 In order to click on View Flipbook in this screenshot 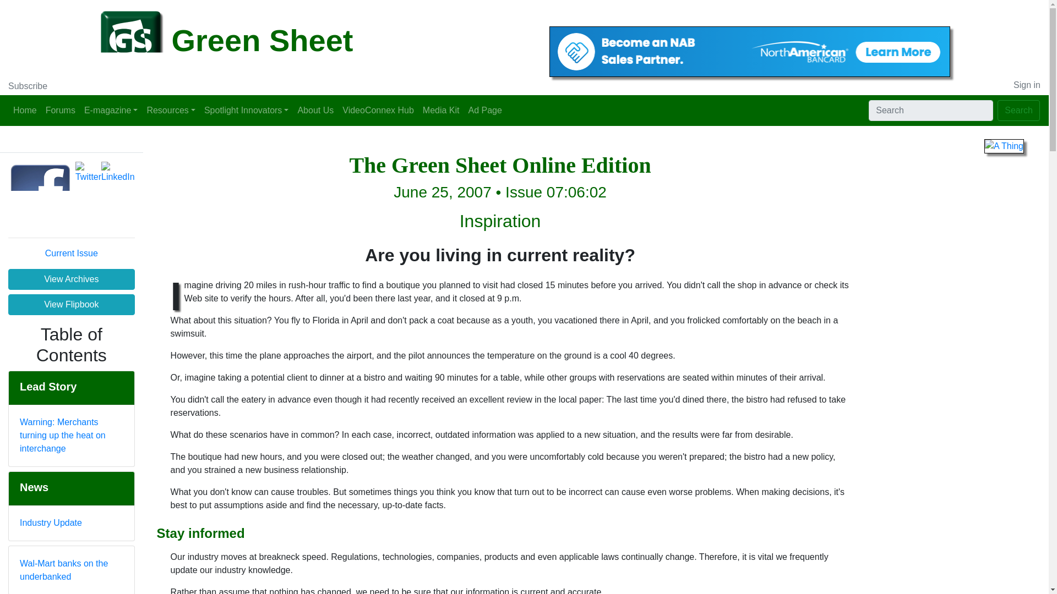, I will do `click(72, 305)`.